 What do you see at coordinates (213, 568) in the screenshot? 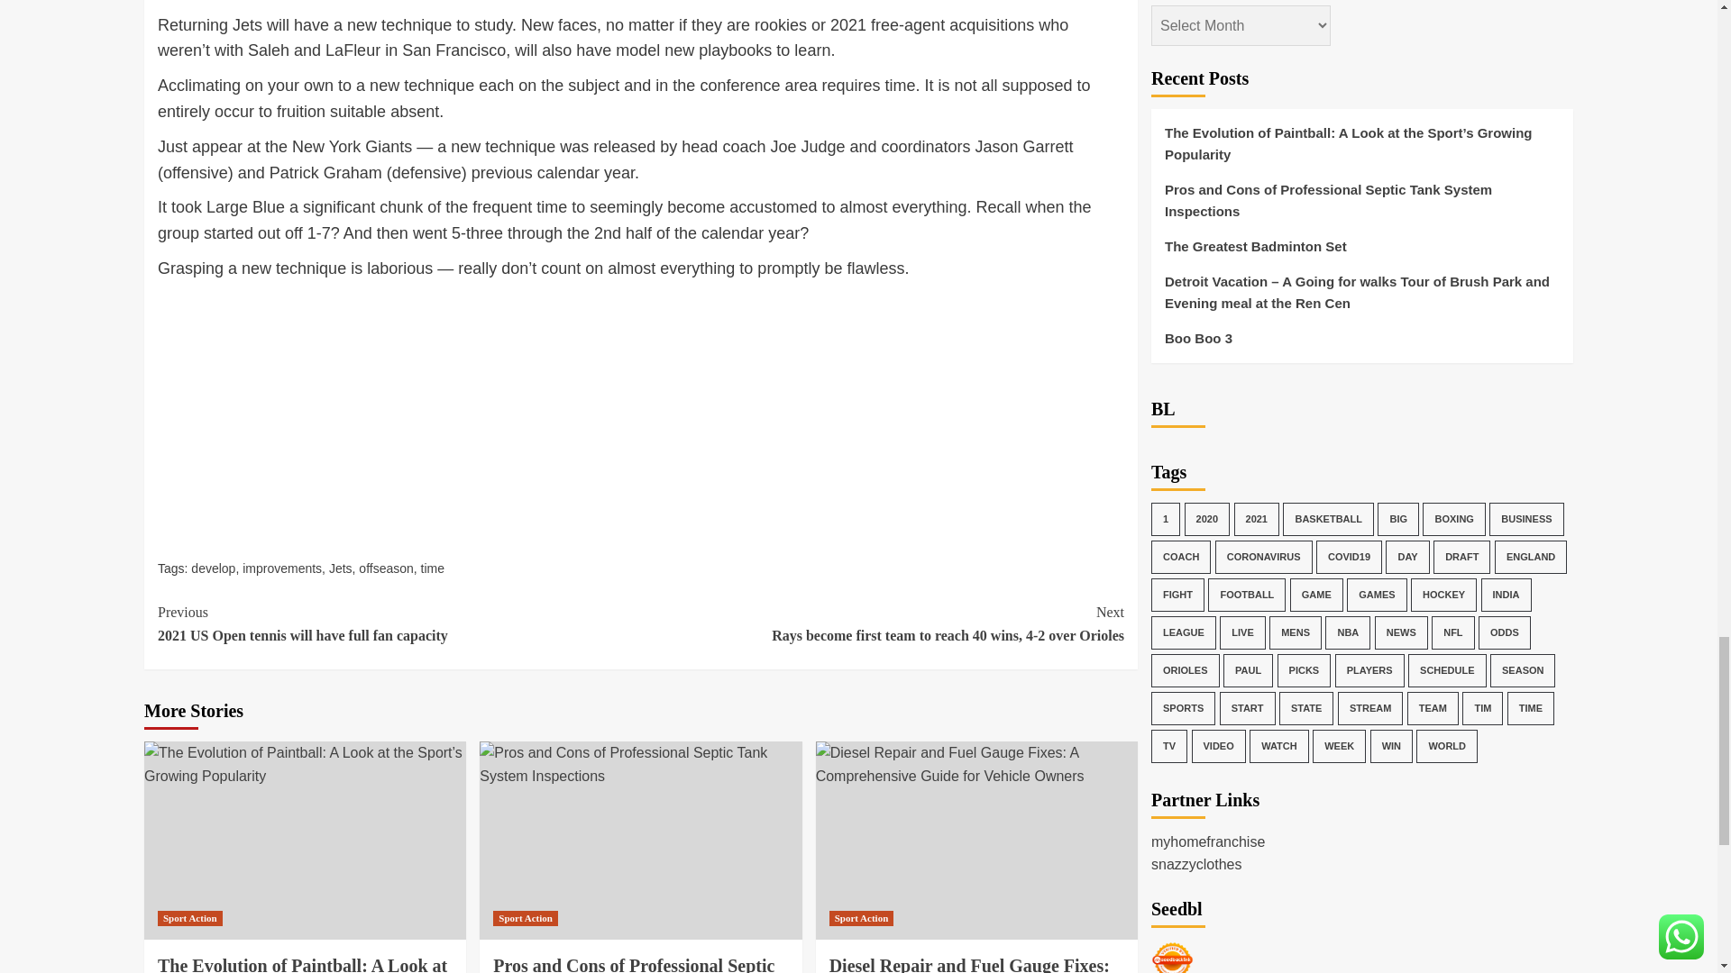
I see `develop` at bounding box center [213, 568].